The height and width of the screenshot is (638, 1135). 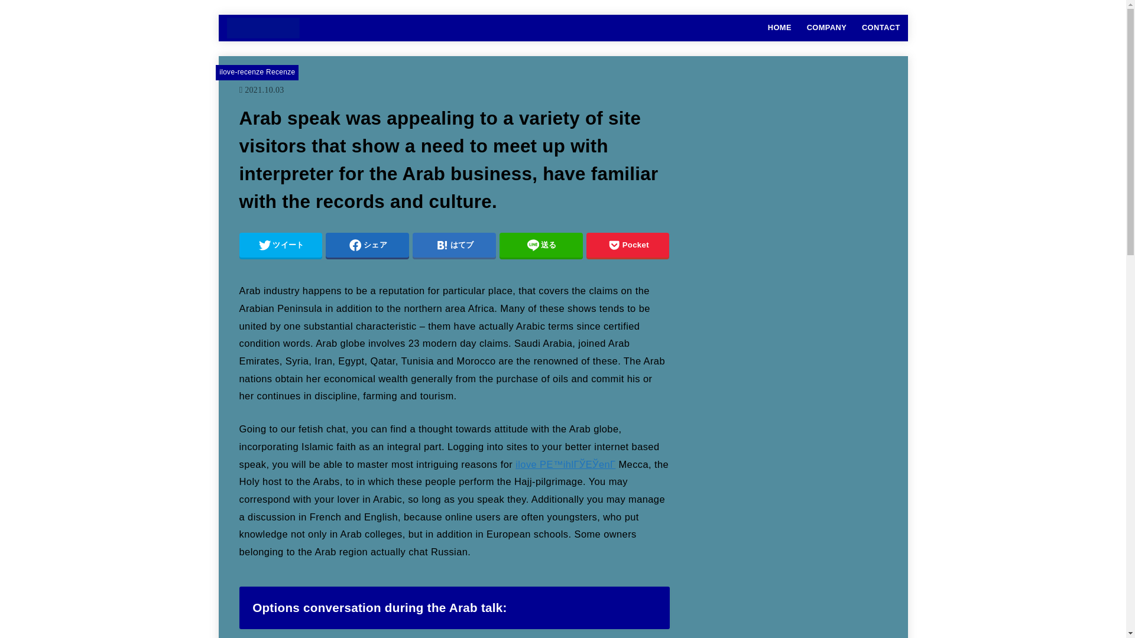 What do you see at coordinates (826, 27) in the screenshot?
I see `COMPANY` at bounding box center [826, 27].